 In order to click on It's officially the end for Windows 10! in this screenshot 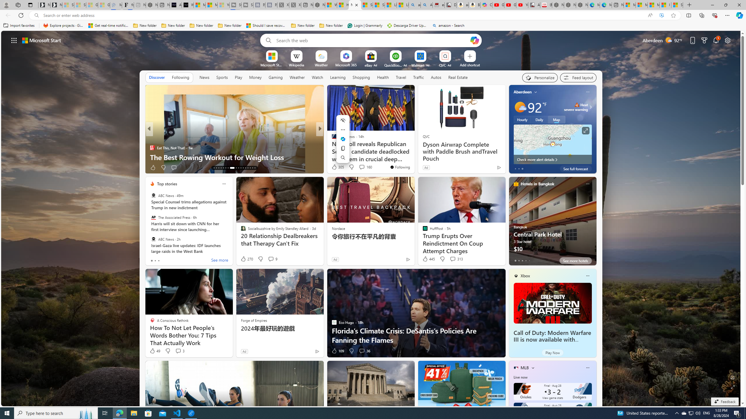, I will do `click(414, 157)`.